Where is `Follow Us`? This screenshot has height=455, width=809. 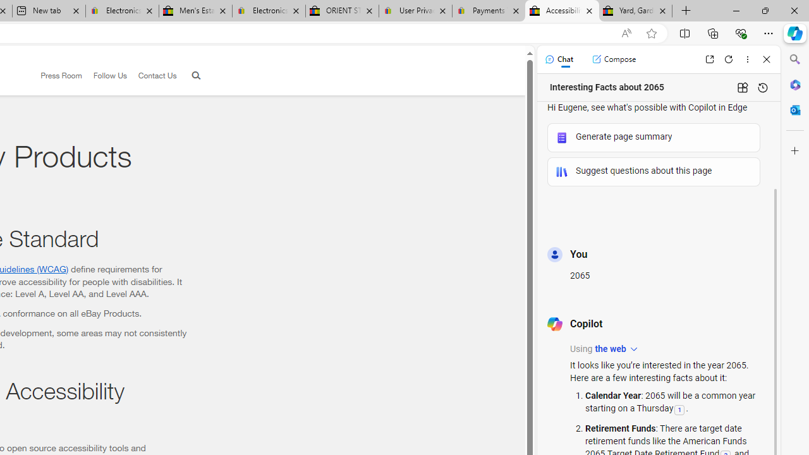 Follow Us is located at coordinates (104, 76).